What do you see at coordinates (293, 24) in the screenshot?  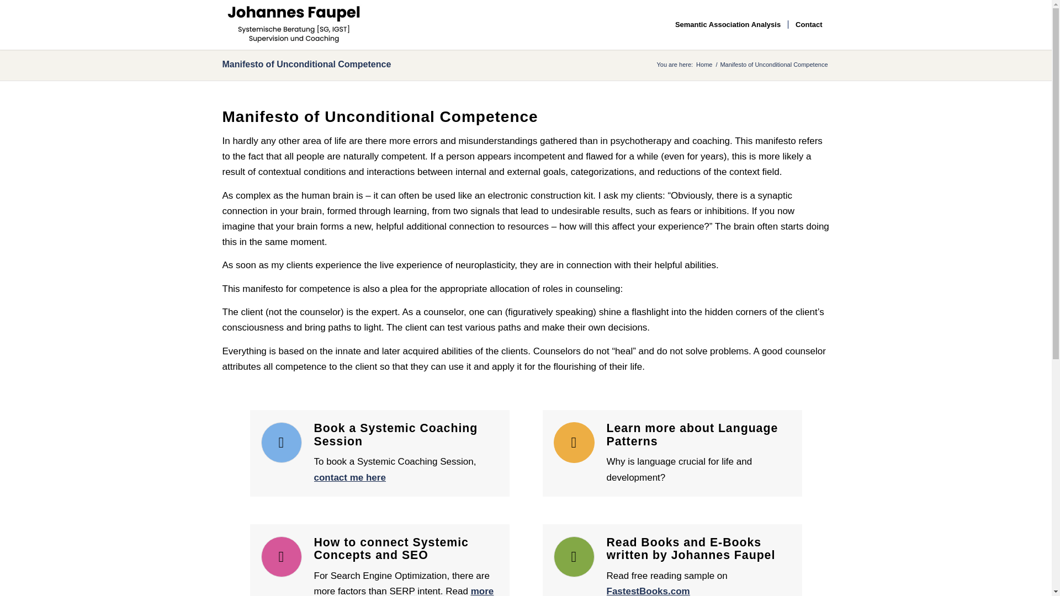 I see `Johannes Faupel Systemische Beratung Supervision Coaching` at bounding box center [293, 24].